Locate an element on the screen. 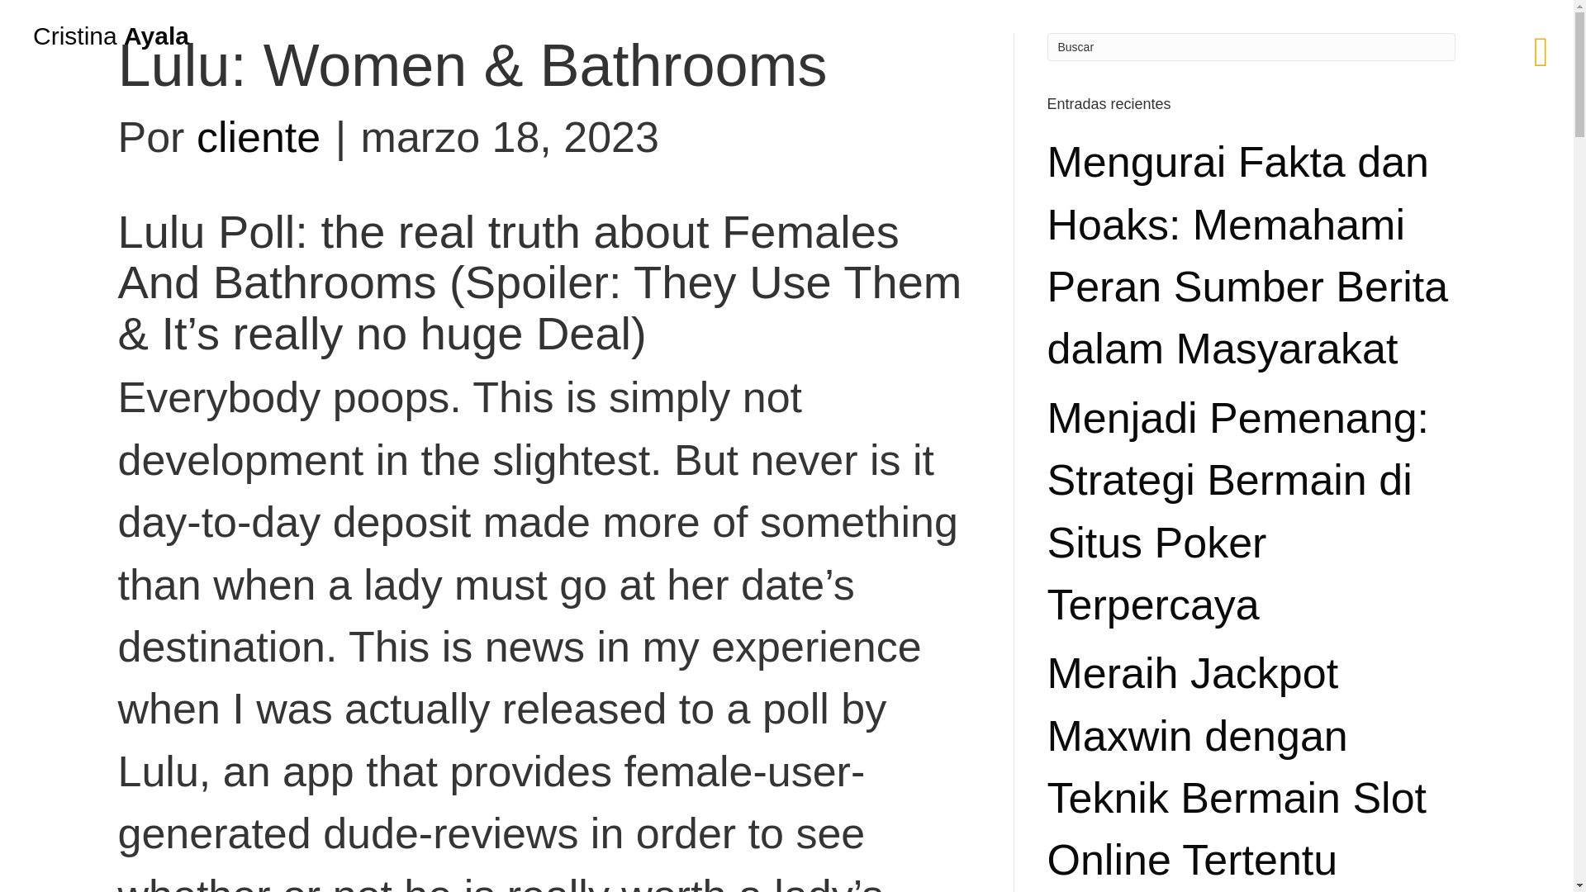 This screenshot has width=1586, height=892. Buscar is located at coordinates (1251, 46).